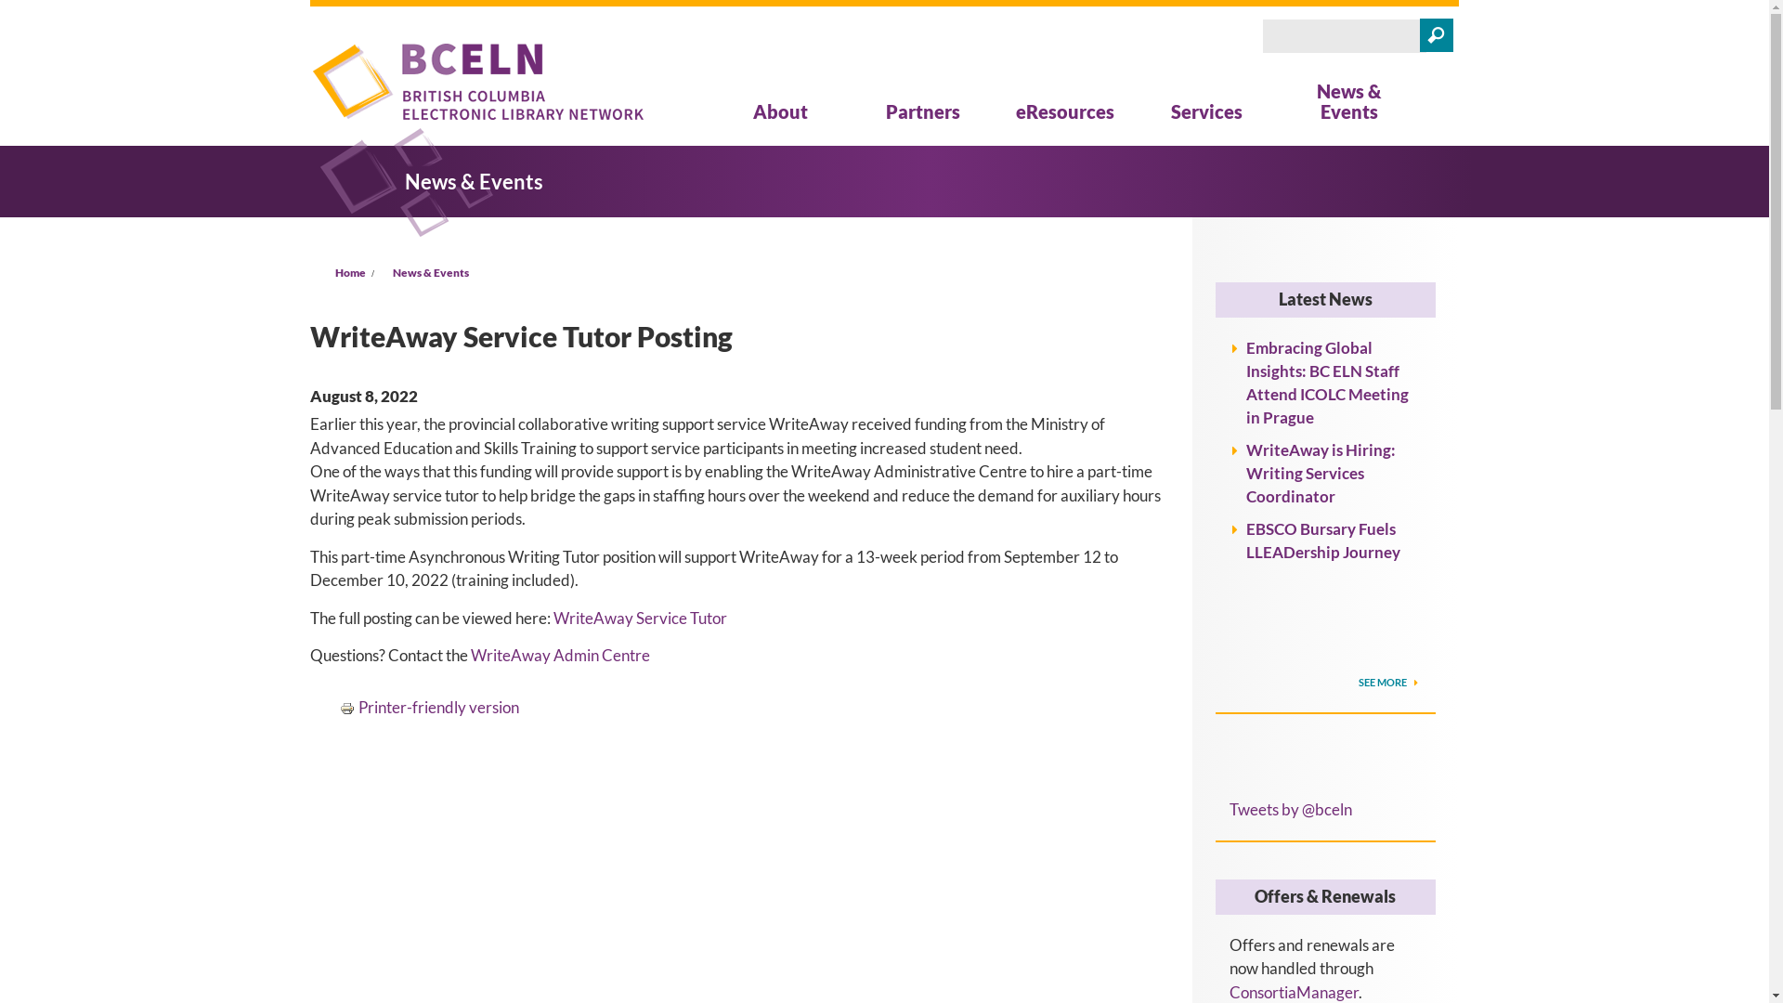  I want to click on News & Events, so click(431, 273).